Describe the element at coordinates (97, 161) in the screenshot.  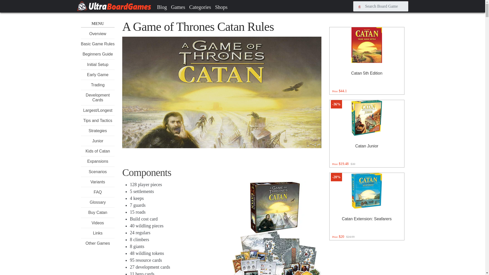
I see `Expansions` at that location.